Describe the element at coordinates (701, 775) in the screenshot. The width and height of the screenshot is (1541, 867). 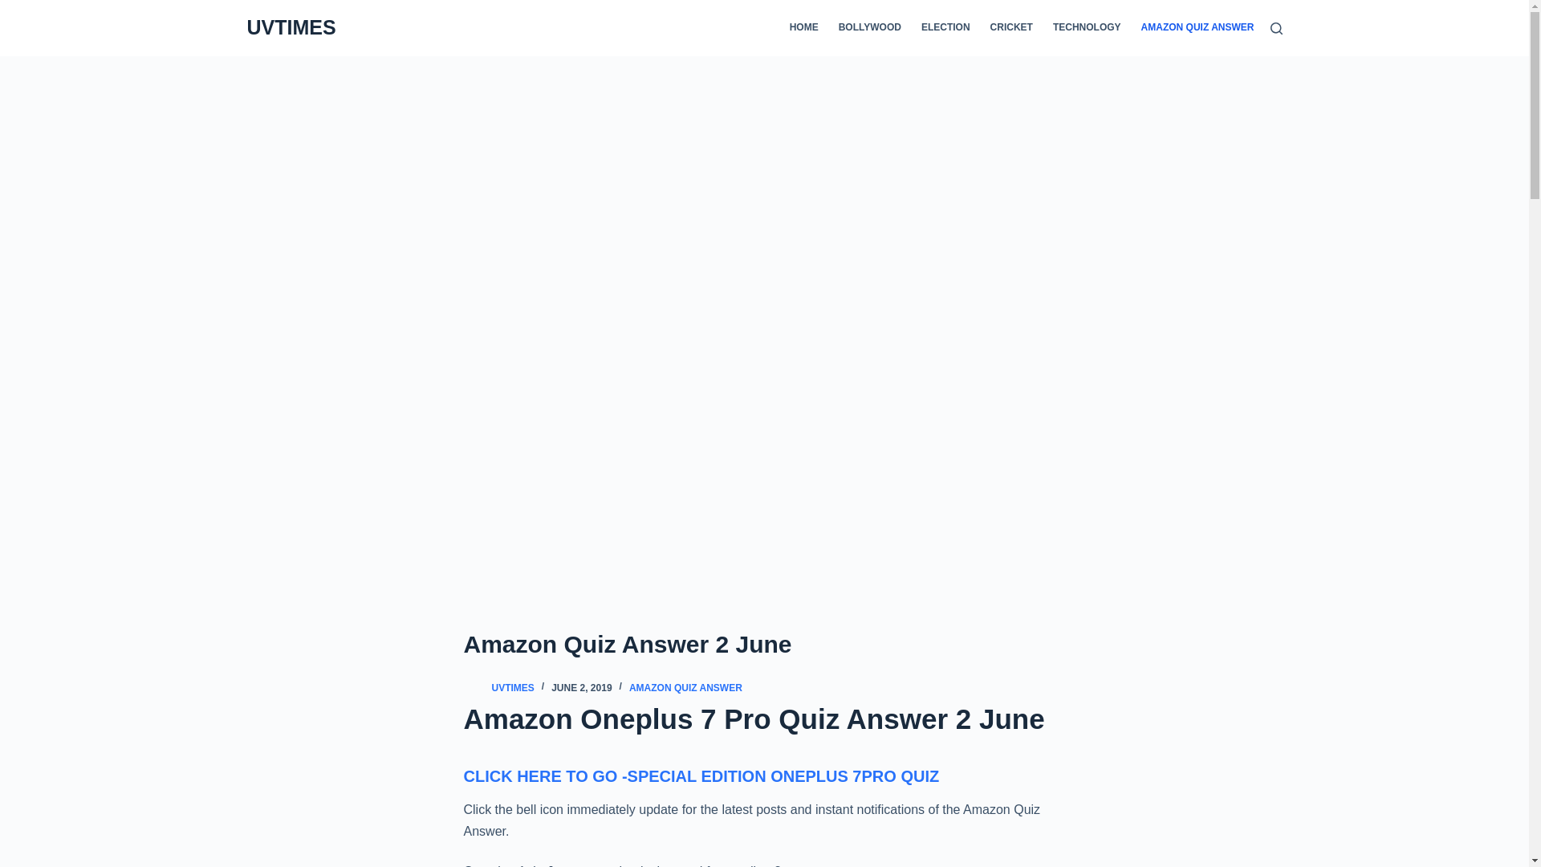
I see `CLICK HERE TO GO -SPECIAL EDITION ONEPLUS 7PRO QUIZ` at that location.